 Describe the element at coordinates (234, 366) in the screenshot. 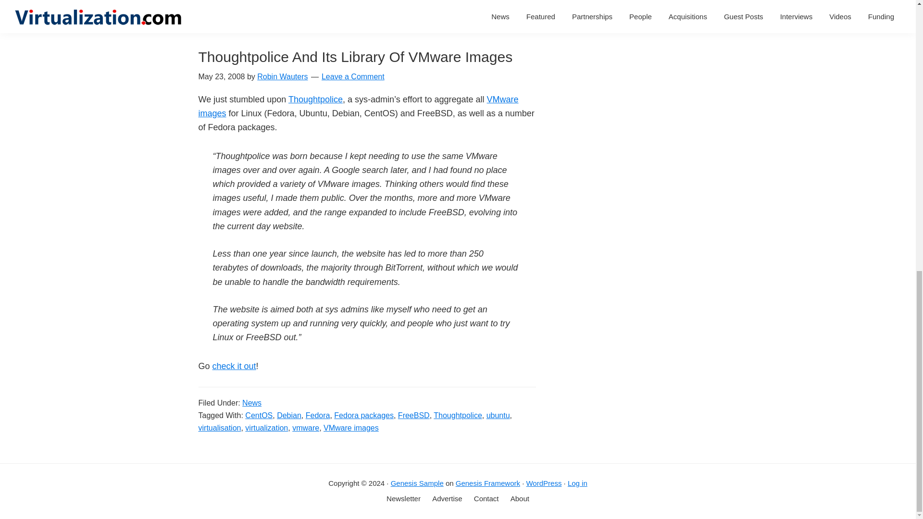

I see `check it out` at that location.